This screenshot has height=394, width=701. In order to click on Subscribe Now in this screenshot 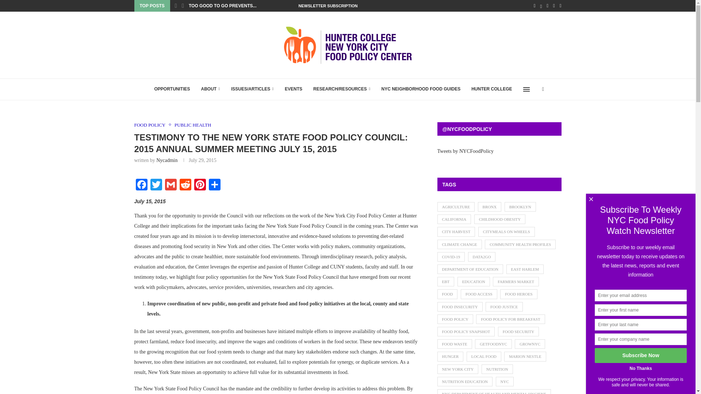, I will do `click(640, 355)`.